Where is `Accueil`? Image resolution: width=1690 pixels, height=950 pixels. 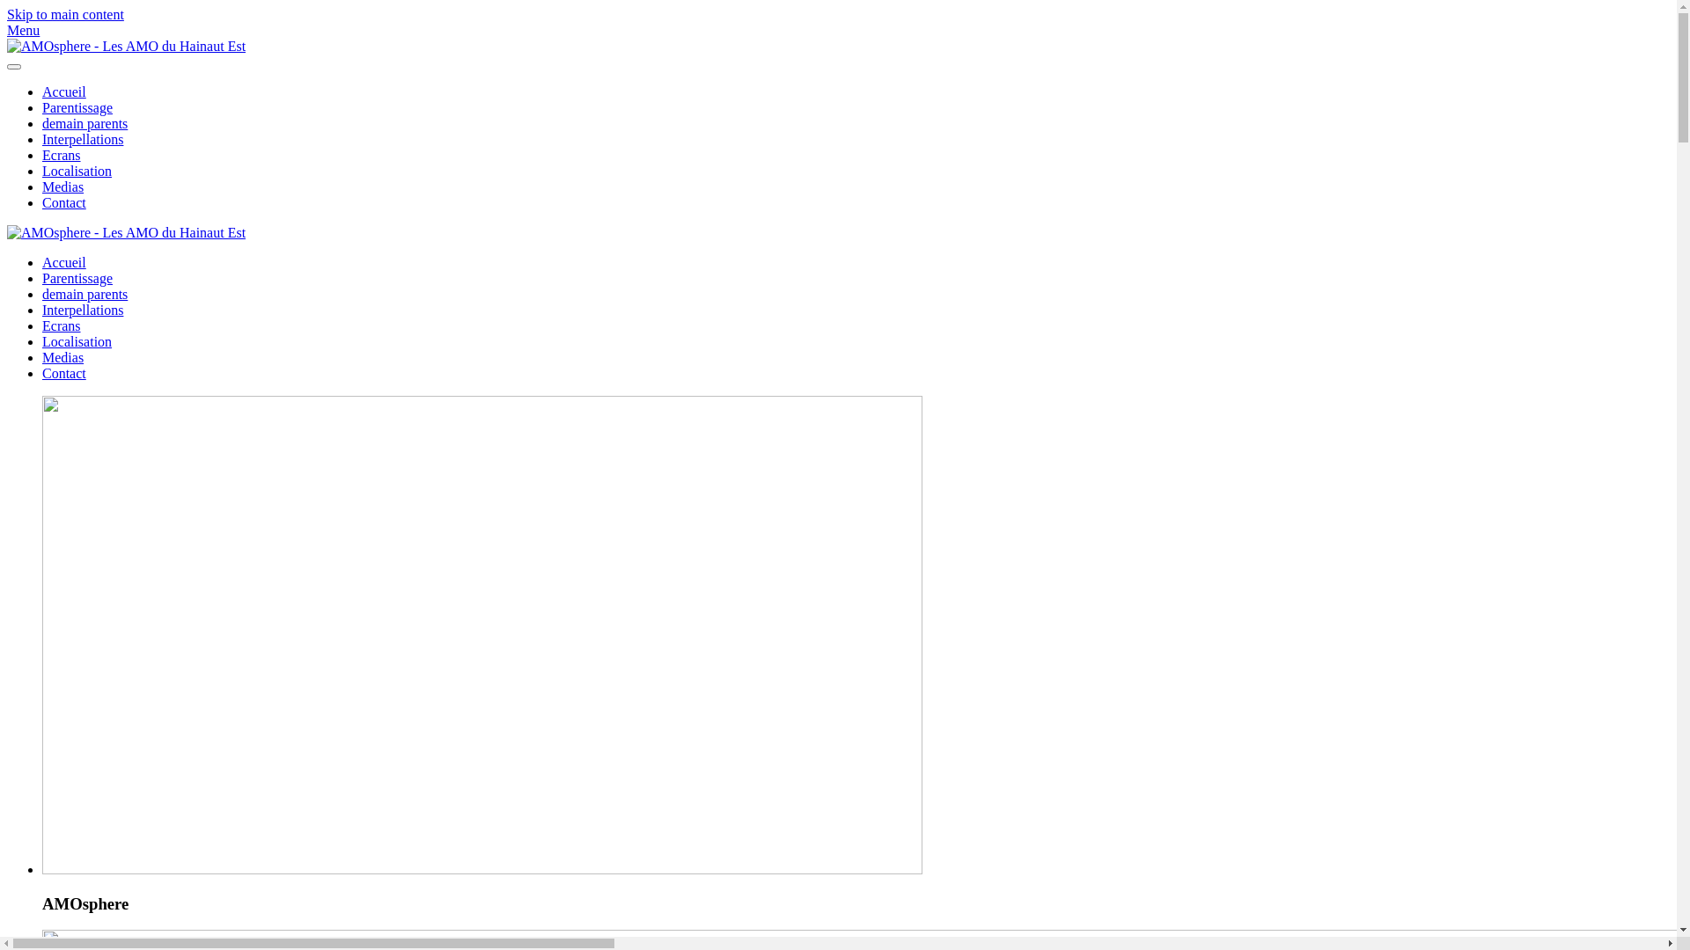
Accueil is located at coordinates (64, 262).